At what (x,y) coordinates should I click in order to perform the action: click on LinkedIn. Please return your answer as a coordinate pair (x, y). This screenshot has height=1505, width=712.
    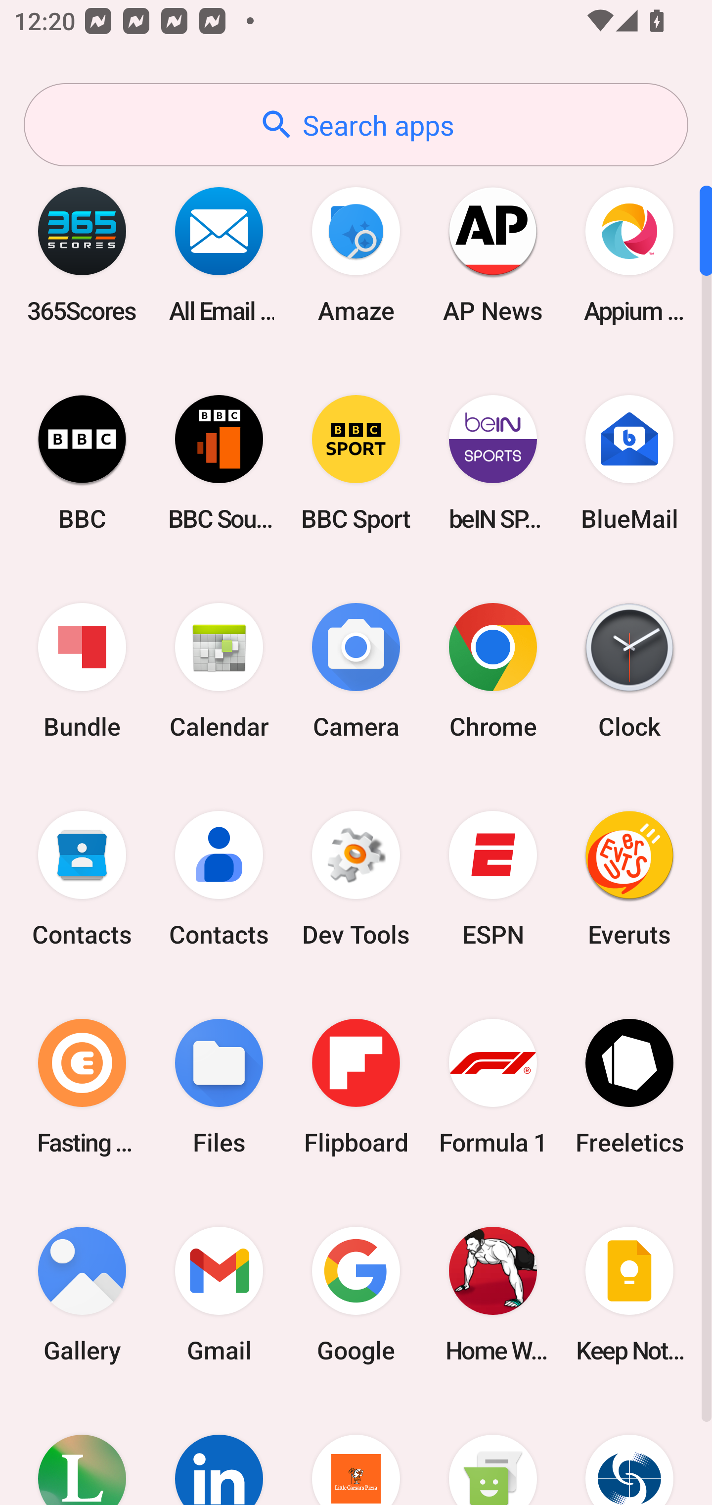
    Looking at the image, I should click on (219, 1452).